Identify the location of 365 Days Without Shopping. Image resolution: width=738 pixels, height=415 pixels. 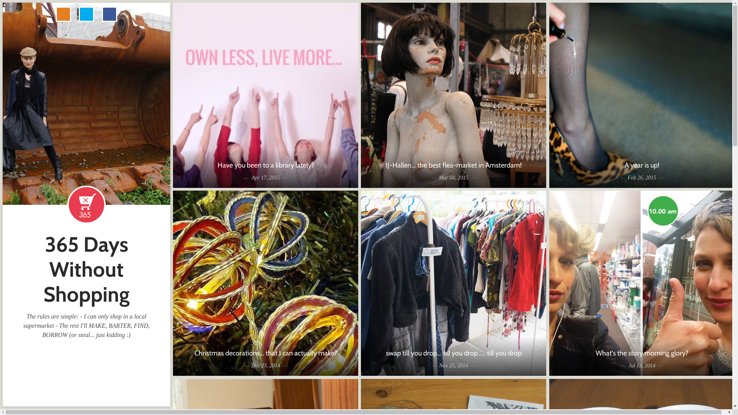
(86, 269).